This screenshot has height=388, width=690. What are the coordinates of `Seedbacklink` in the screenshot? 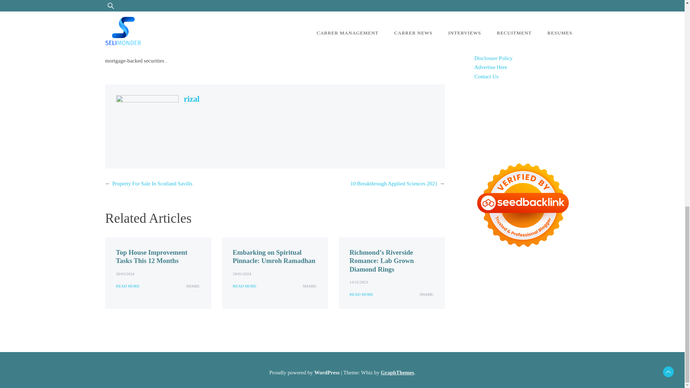 It's located at (523, 205).